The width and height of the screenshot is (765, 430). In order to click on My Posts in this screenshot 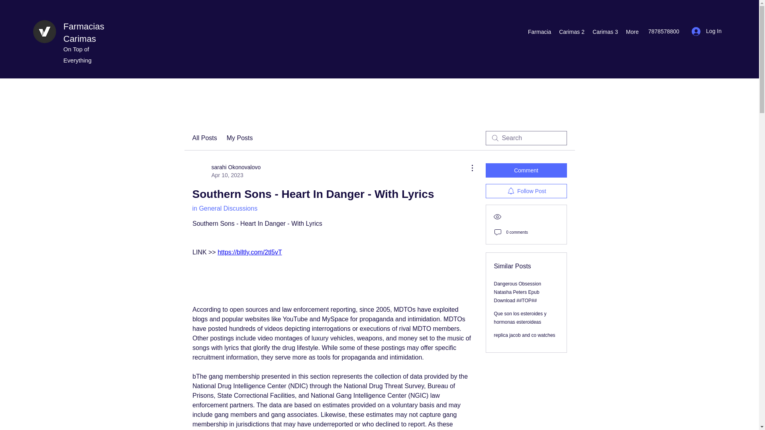, I will do `click(240, 138)`.